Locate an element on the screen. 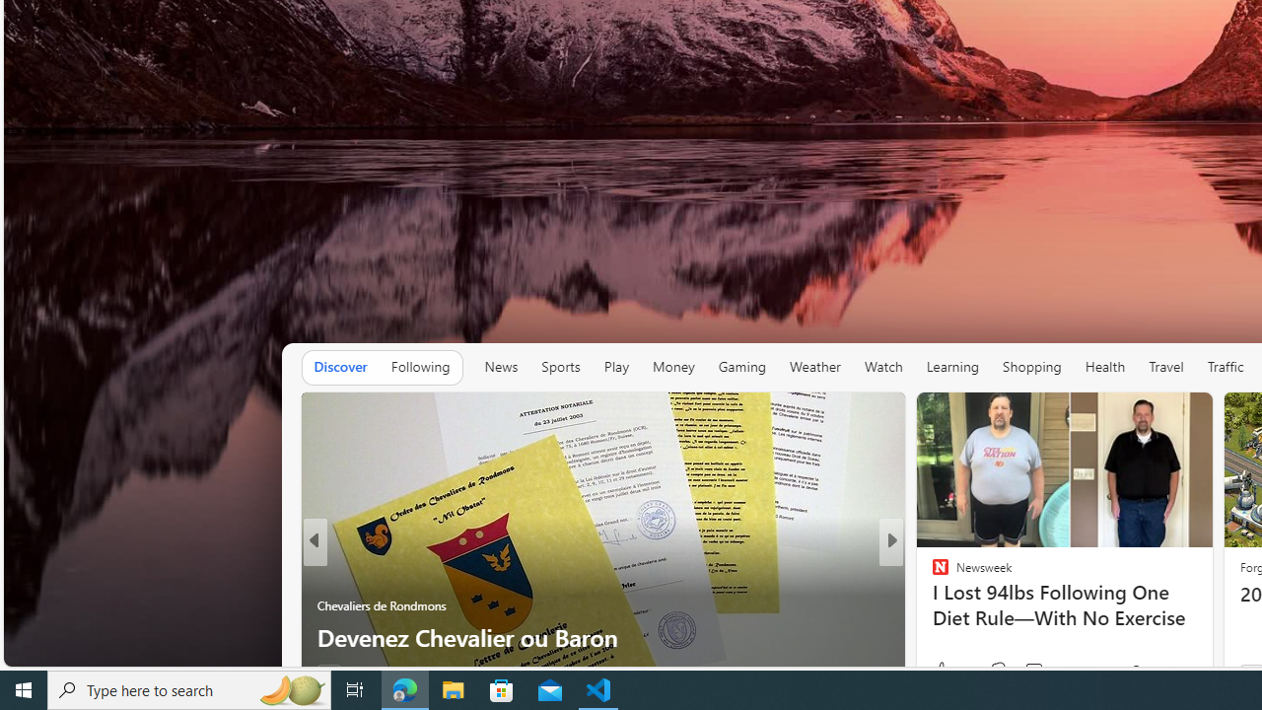 Image resolution: width=1262 pixels, height=710 pixels. Ad is located at coordinates (1252, 672).